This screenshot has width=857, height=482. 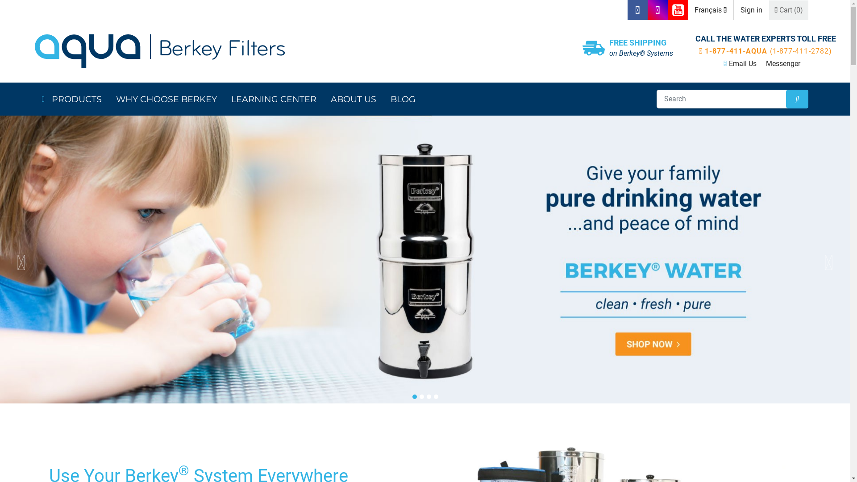 I want to click on ABOUT US, so click(x=354, y=99).